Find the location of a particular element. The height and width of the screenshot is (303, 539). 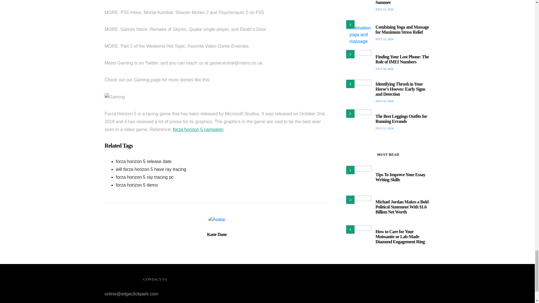

Kane Dane is located at coordinates (217, 234).